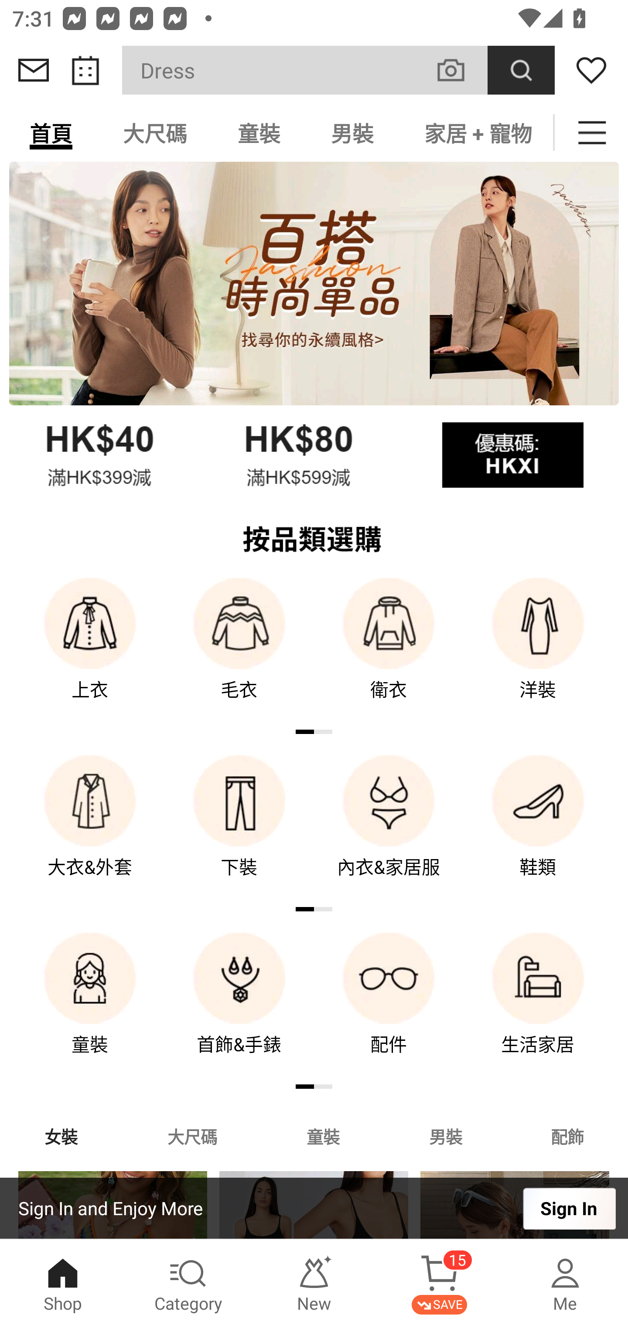  What do you see at coordinates (440, 1282) in the screenshot?
I see `Cart 15 SAVE` at bounding box center [440, 1282].